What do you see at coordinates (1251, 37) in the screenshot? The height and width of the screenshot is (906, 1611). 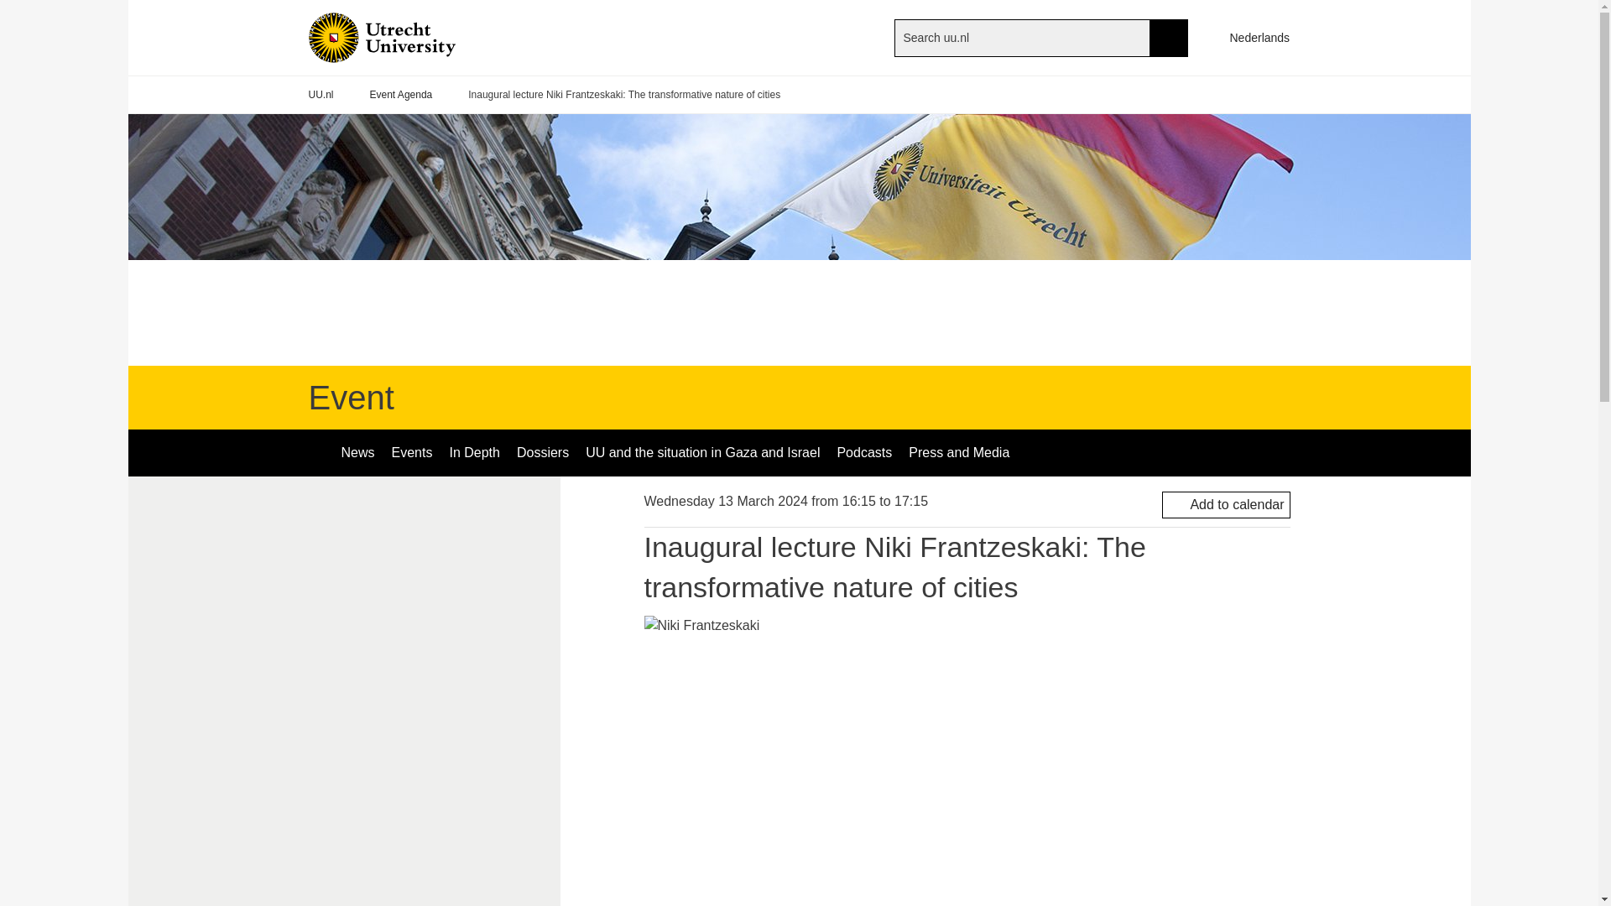 I see `Nederlands` at bounding box center [1251, 37].